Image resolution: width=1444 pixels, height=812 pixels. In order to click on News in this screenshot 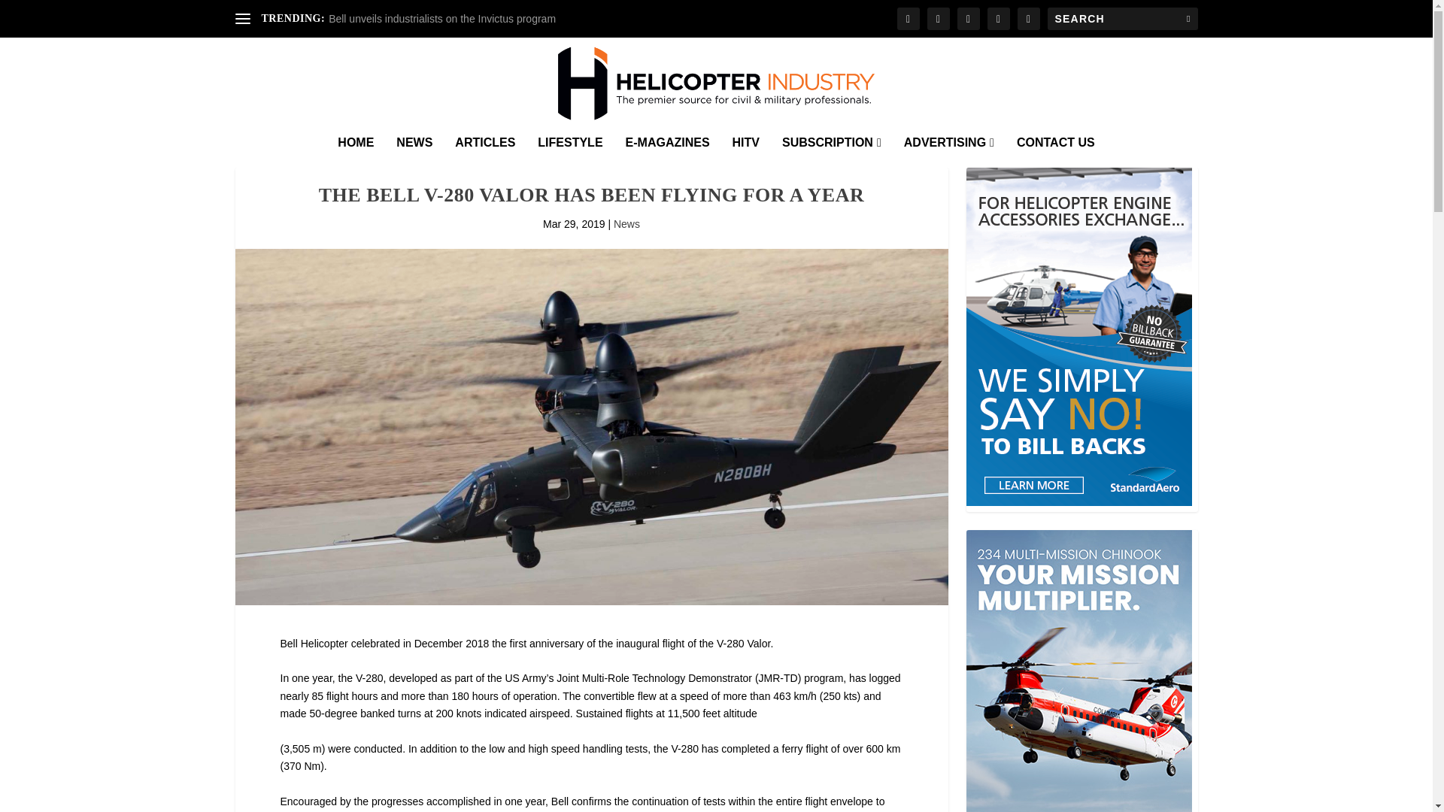, I will do `click(626, 224)`.